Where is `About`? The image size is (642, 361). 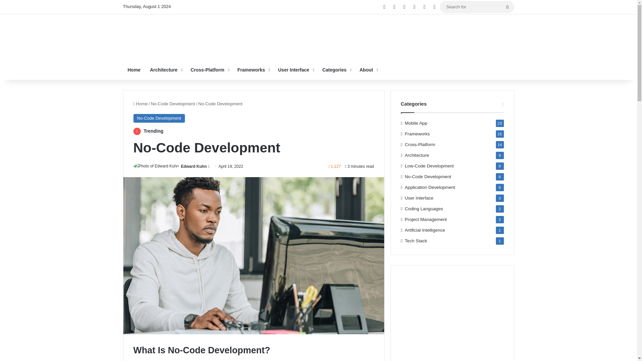 About is located at coordinates (368, 70).